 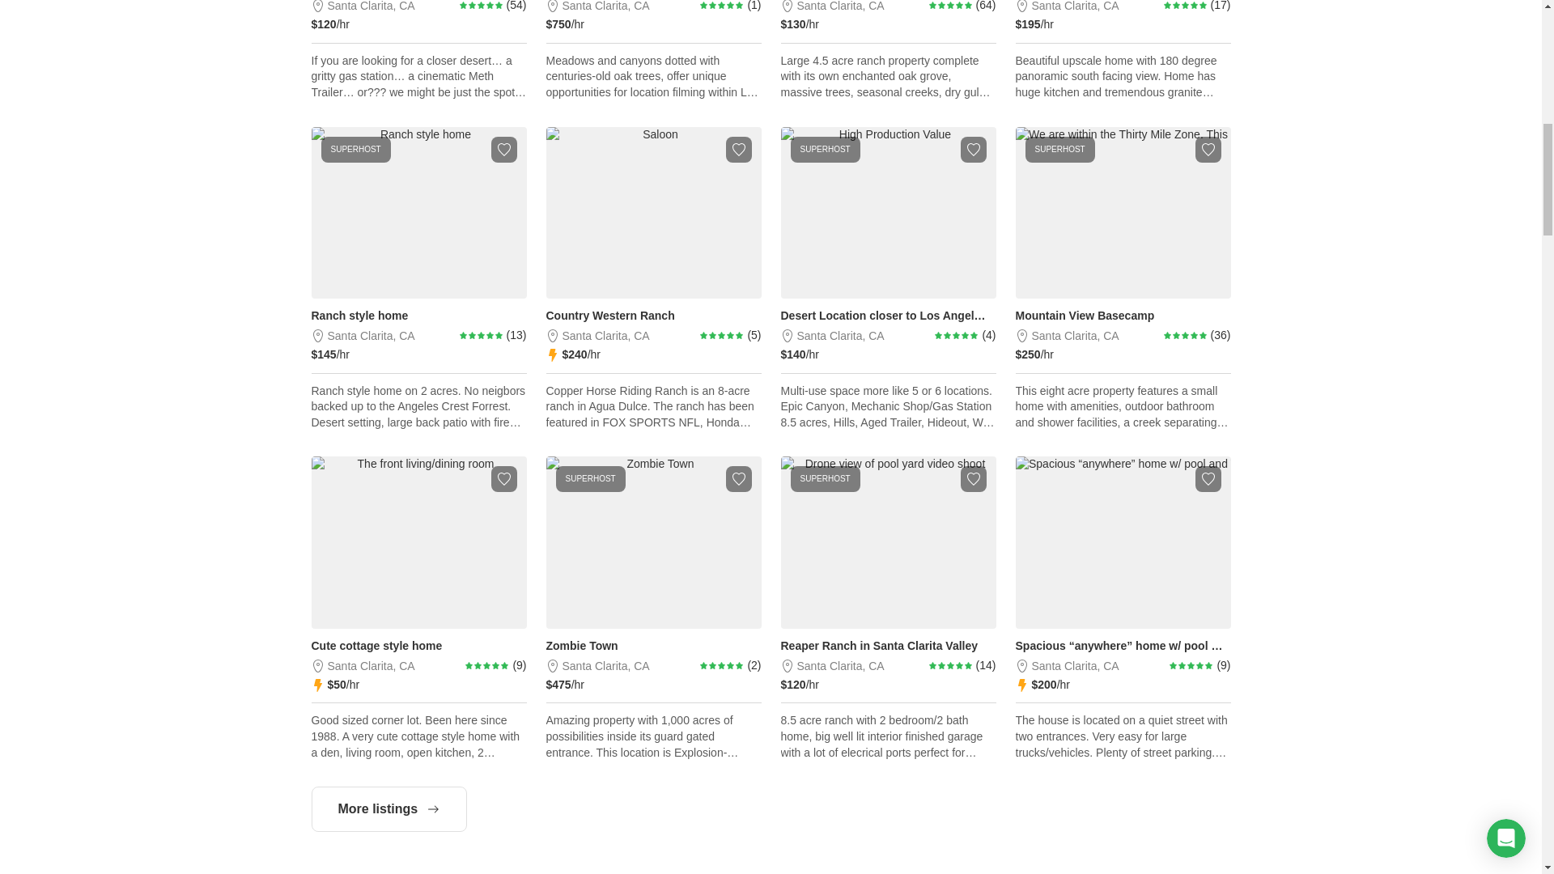 I want to click on 5, so click(x=722, y=335).